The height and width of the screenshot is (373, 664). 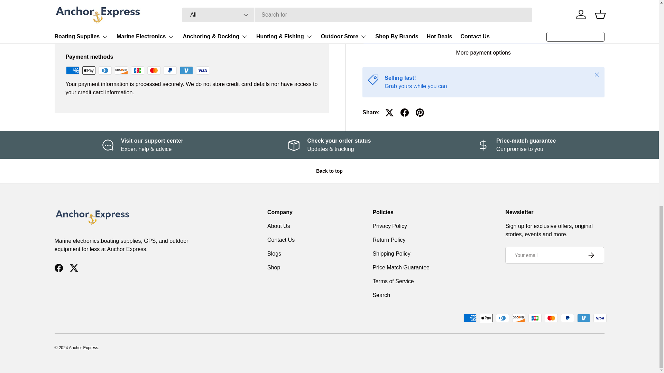 I want to click on Tweet on X, so click(x=389, y=41).